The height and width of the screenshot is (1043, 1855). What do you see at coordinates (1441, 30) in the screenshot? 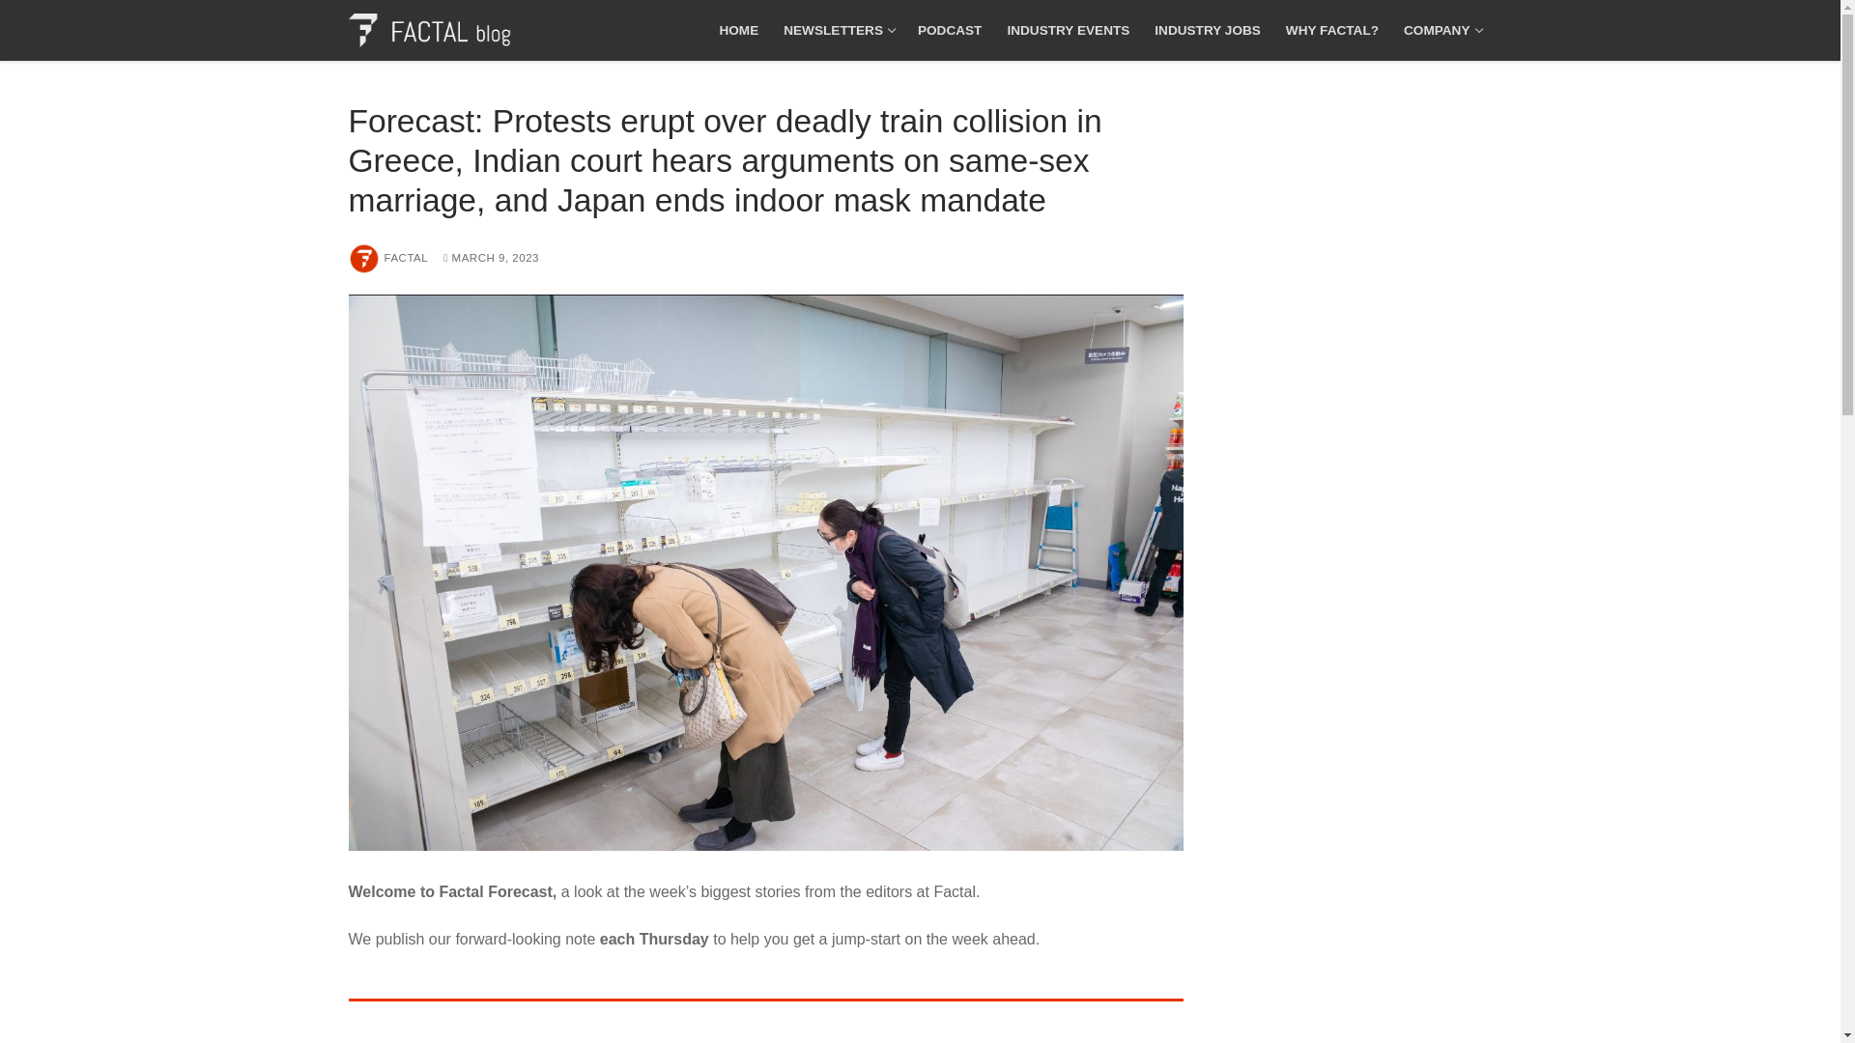
I see `WHY FACTAL?` at bounding box center [1441, 30].